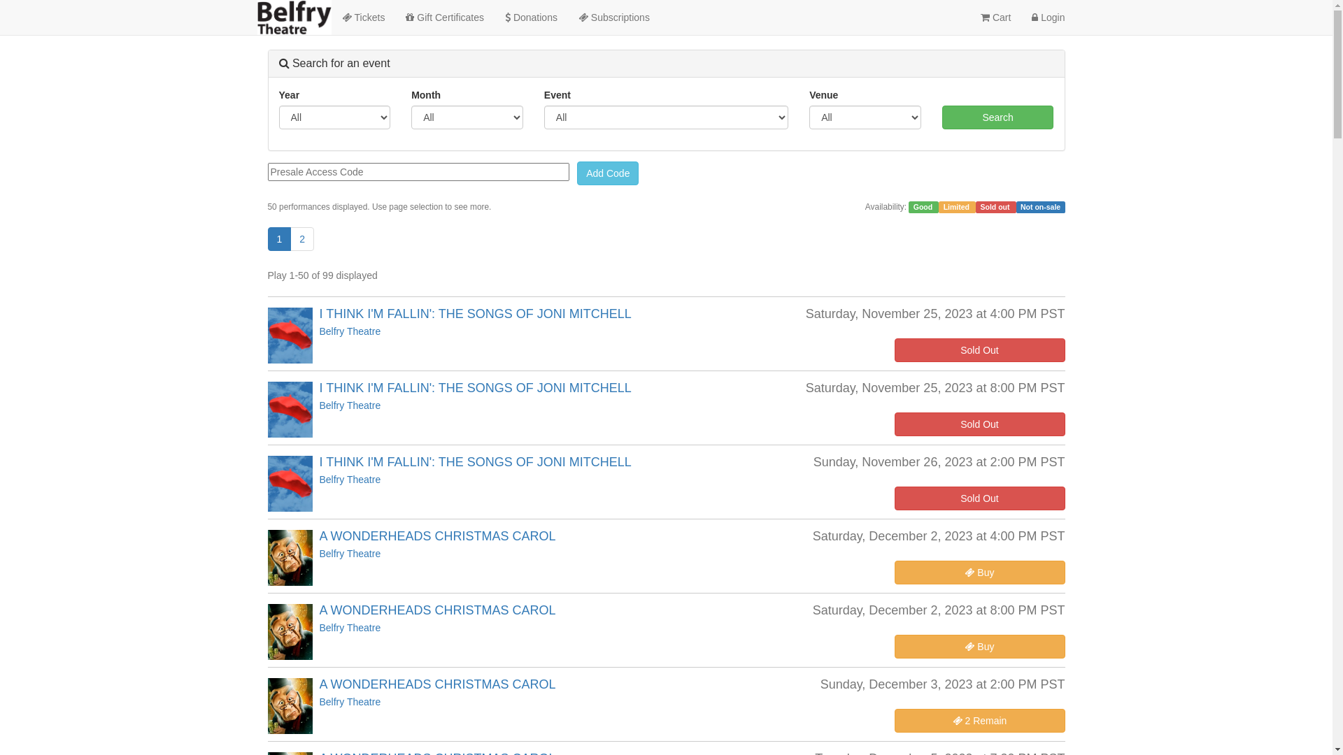  Describe the element at coordinates (334, 63) in the screenshot. I see `Search for an event` at that location.